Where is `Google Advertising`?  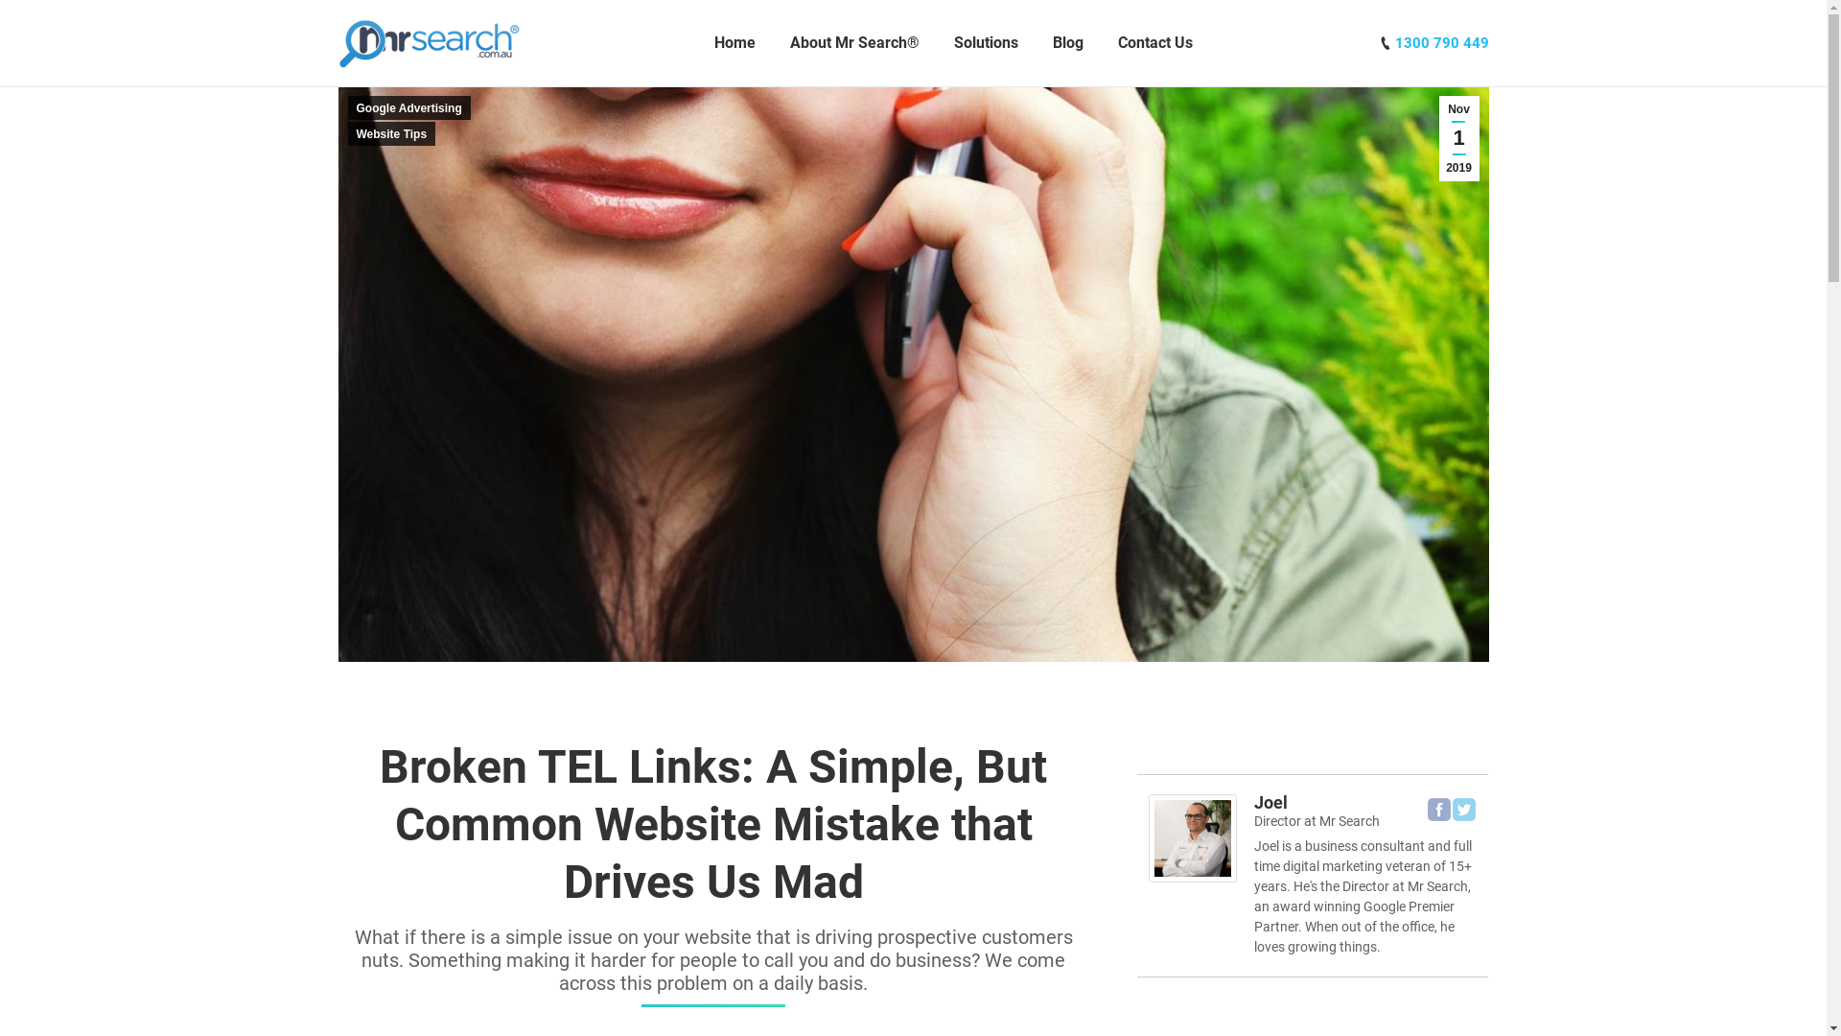 Google Advertising is located at coordinates (408, 107).